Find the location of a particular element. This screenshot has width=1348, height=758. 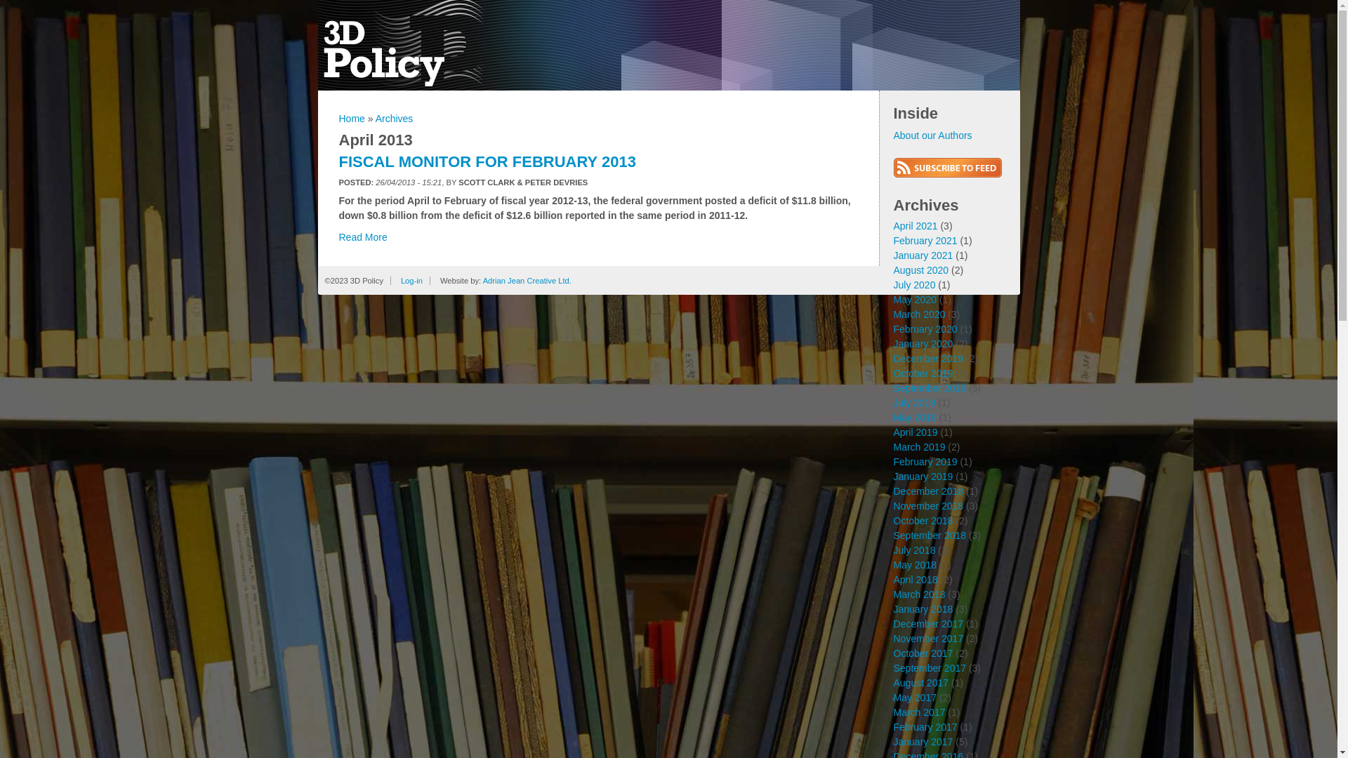

October 2019 is located at coordinates (923, 373).